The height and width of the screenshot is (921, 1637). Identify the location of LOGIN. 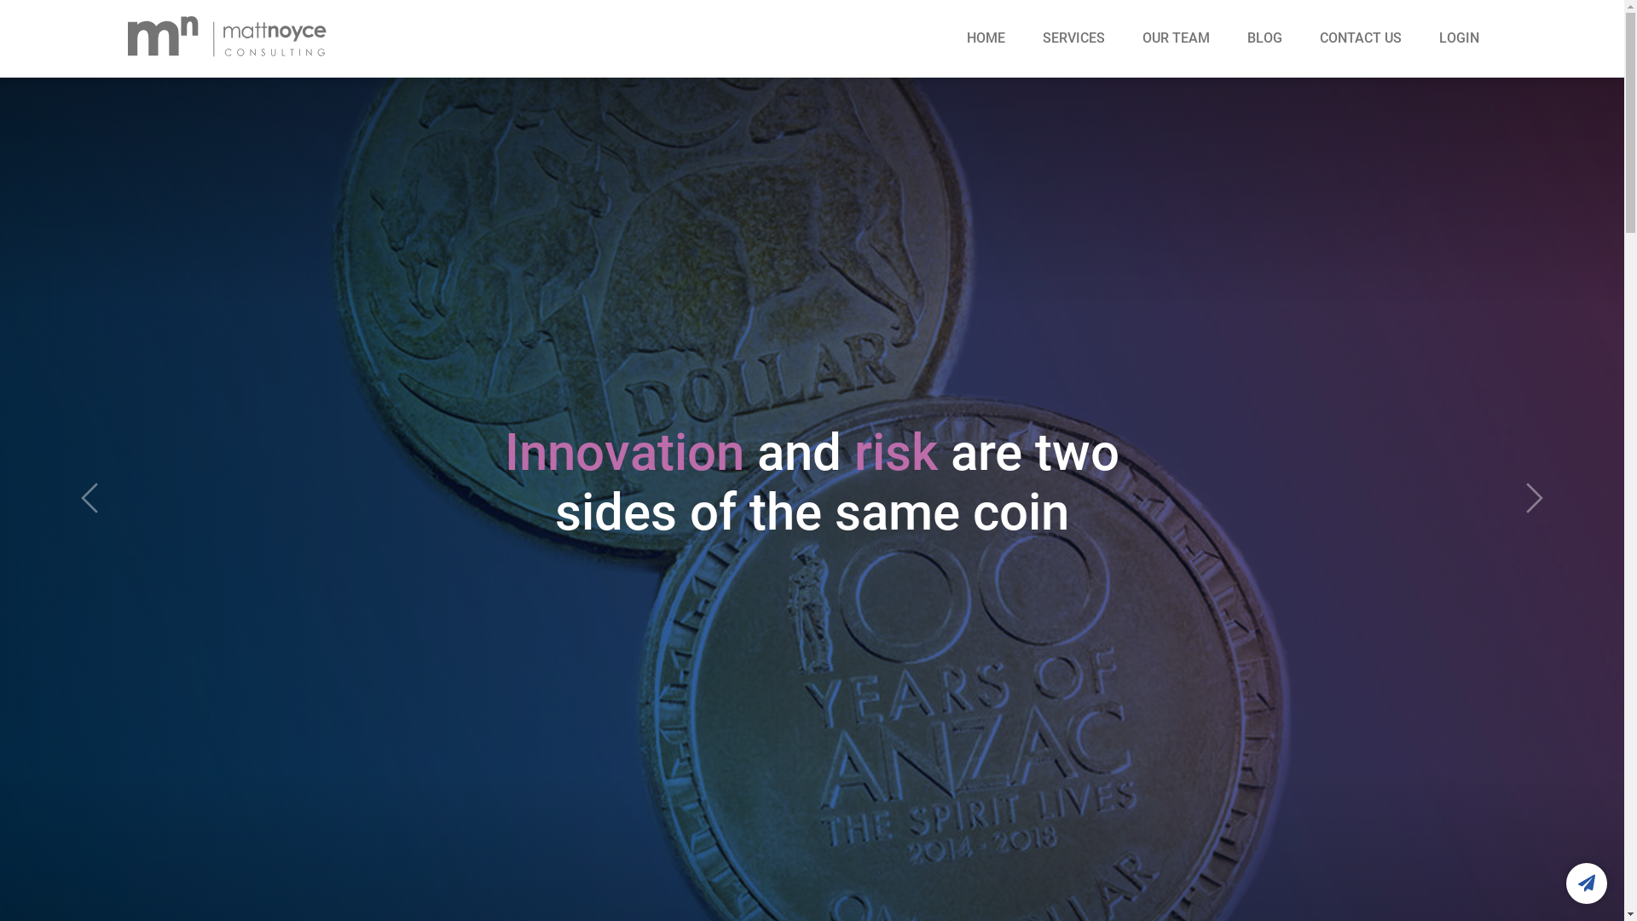
(1460, 38).